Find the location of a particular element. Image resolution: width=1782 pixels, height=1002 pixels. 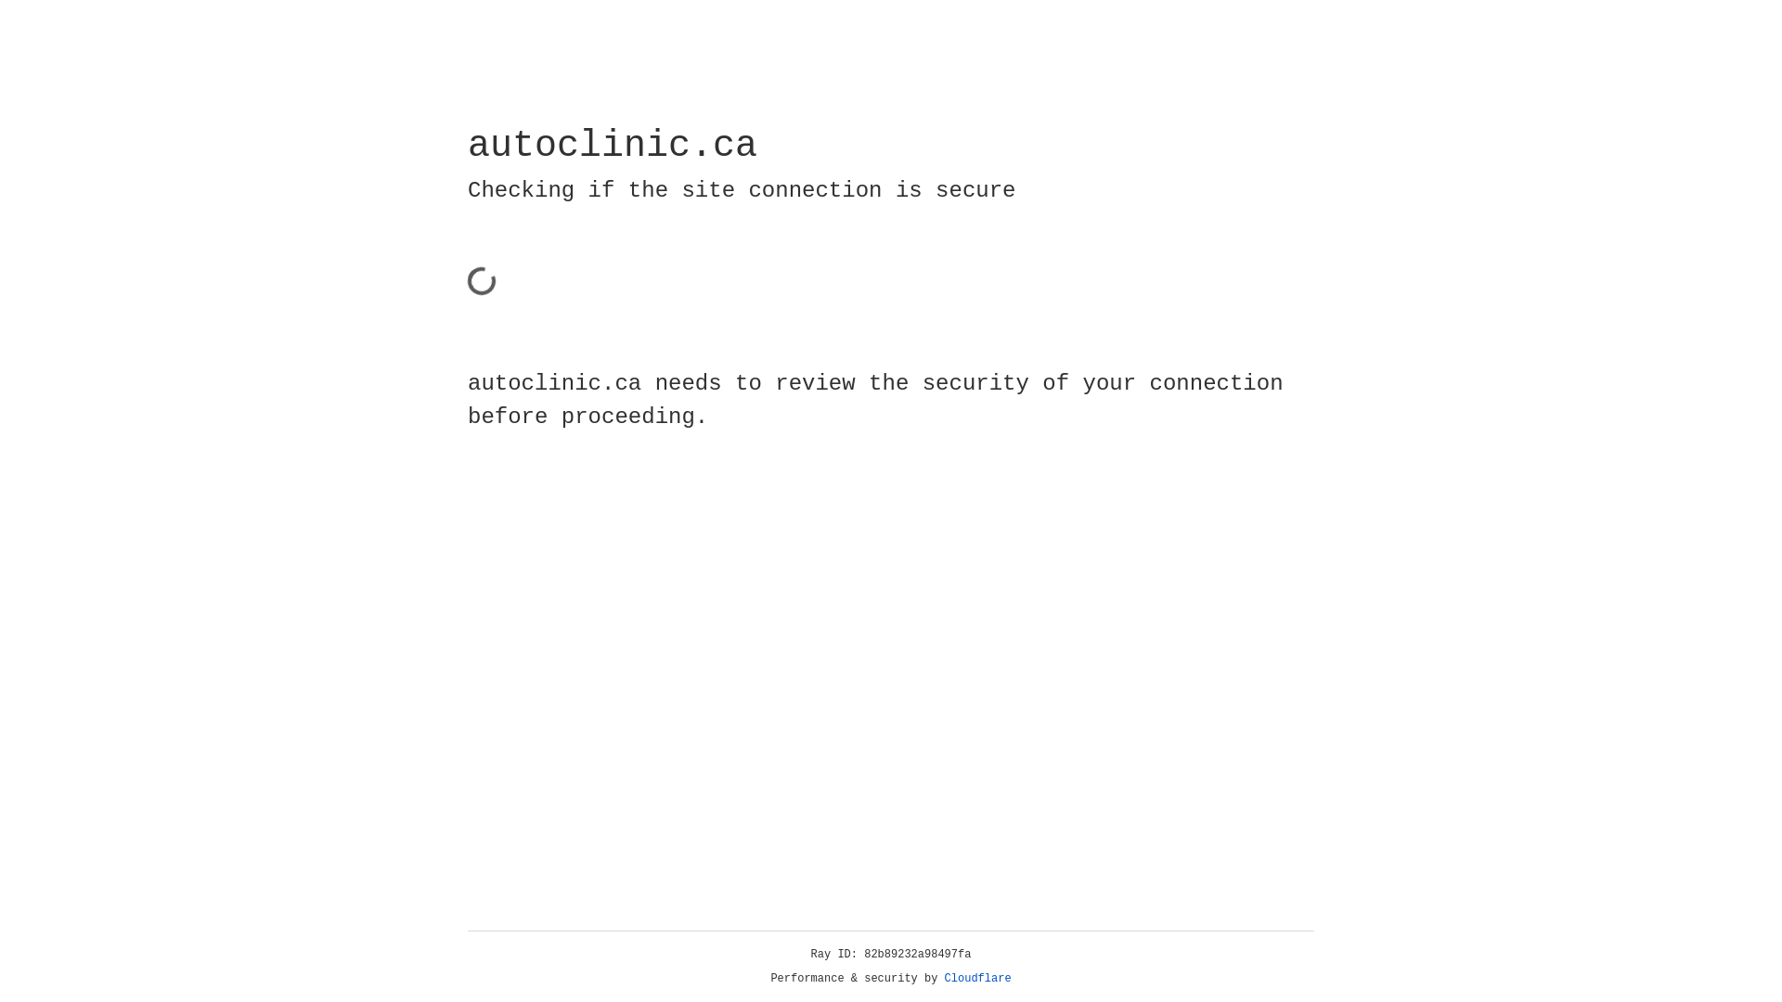

Cloudflare is located at coordinates (978, 979).